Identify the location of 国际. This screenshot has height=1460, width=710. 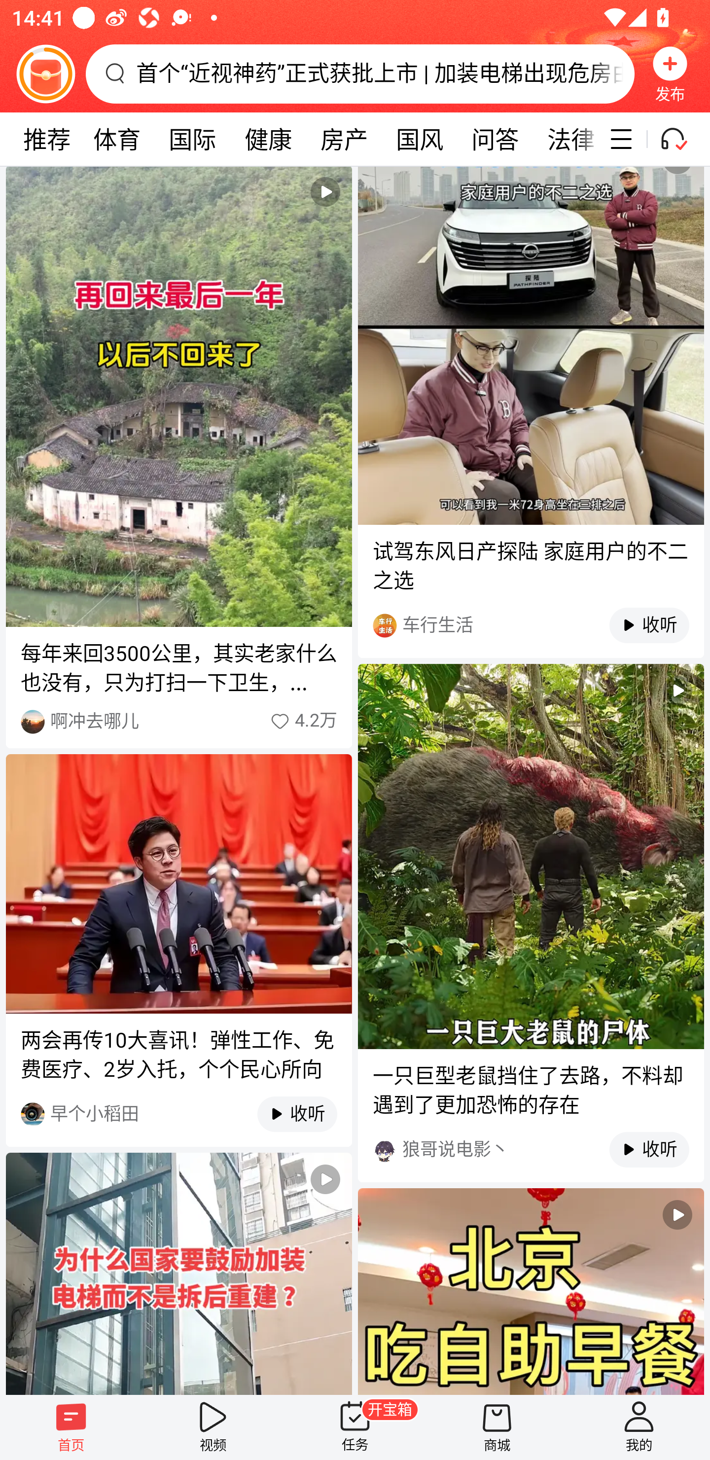
(192, 139).